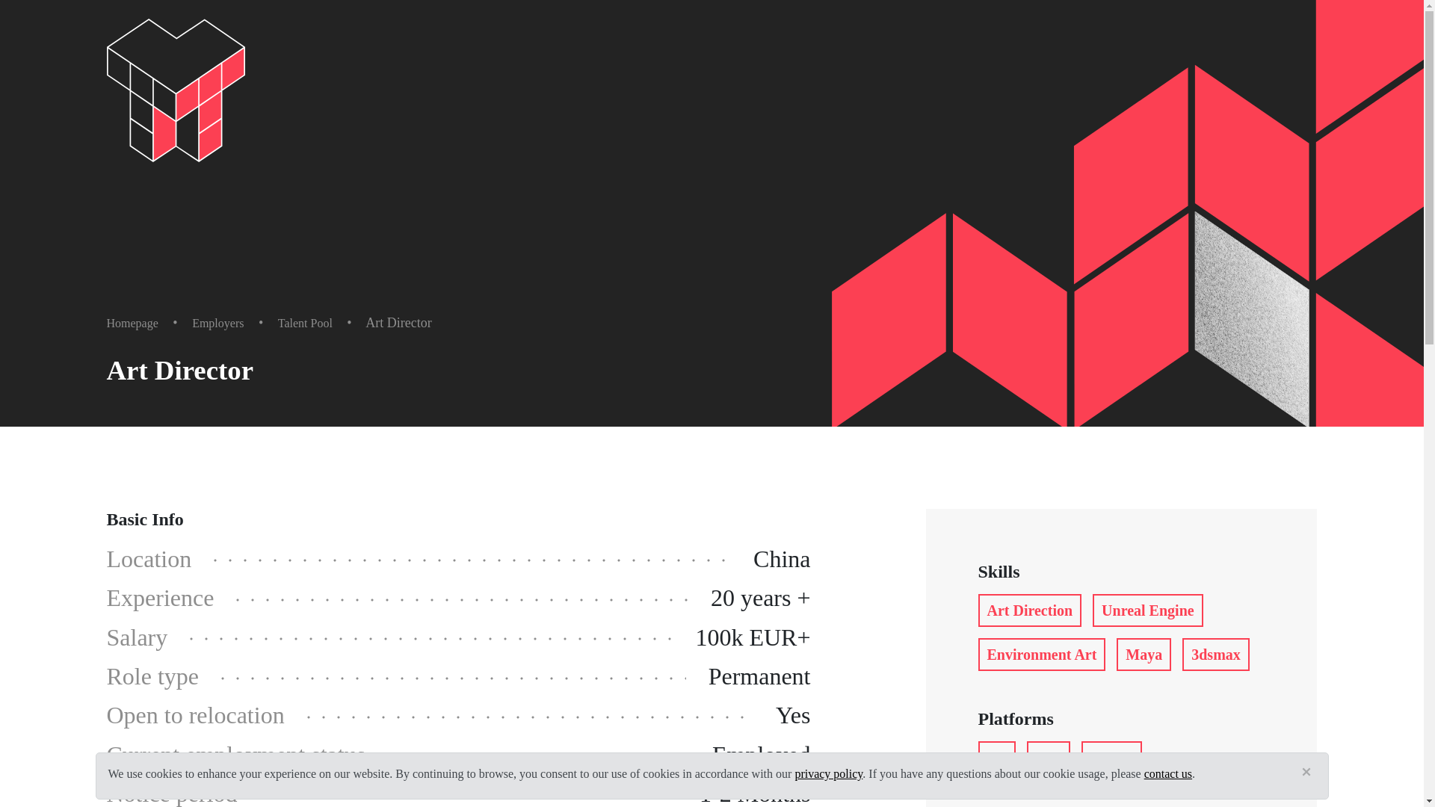 The width and height of the screenshot is (1435, 807). What do you see at coordinates (132, 323) in the screenshot?
I see `Homepage` at bounding box center [132, 323].